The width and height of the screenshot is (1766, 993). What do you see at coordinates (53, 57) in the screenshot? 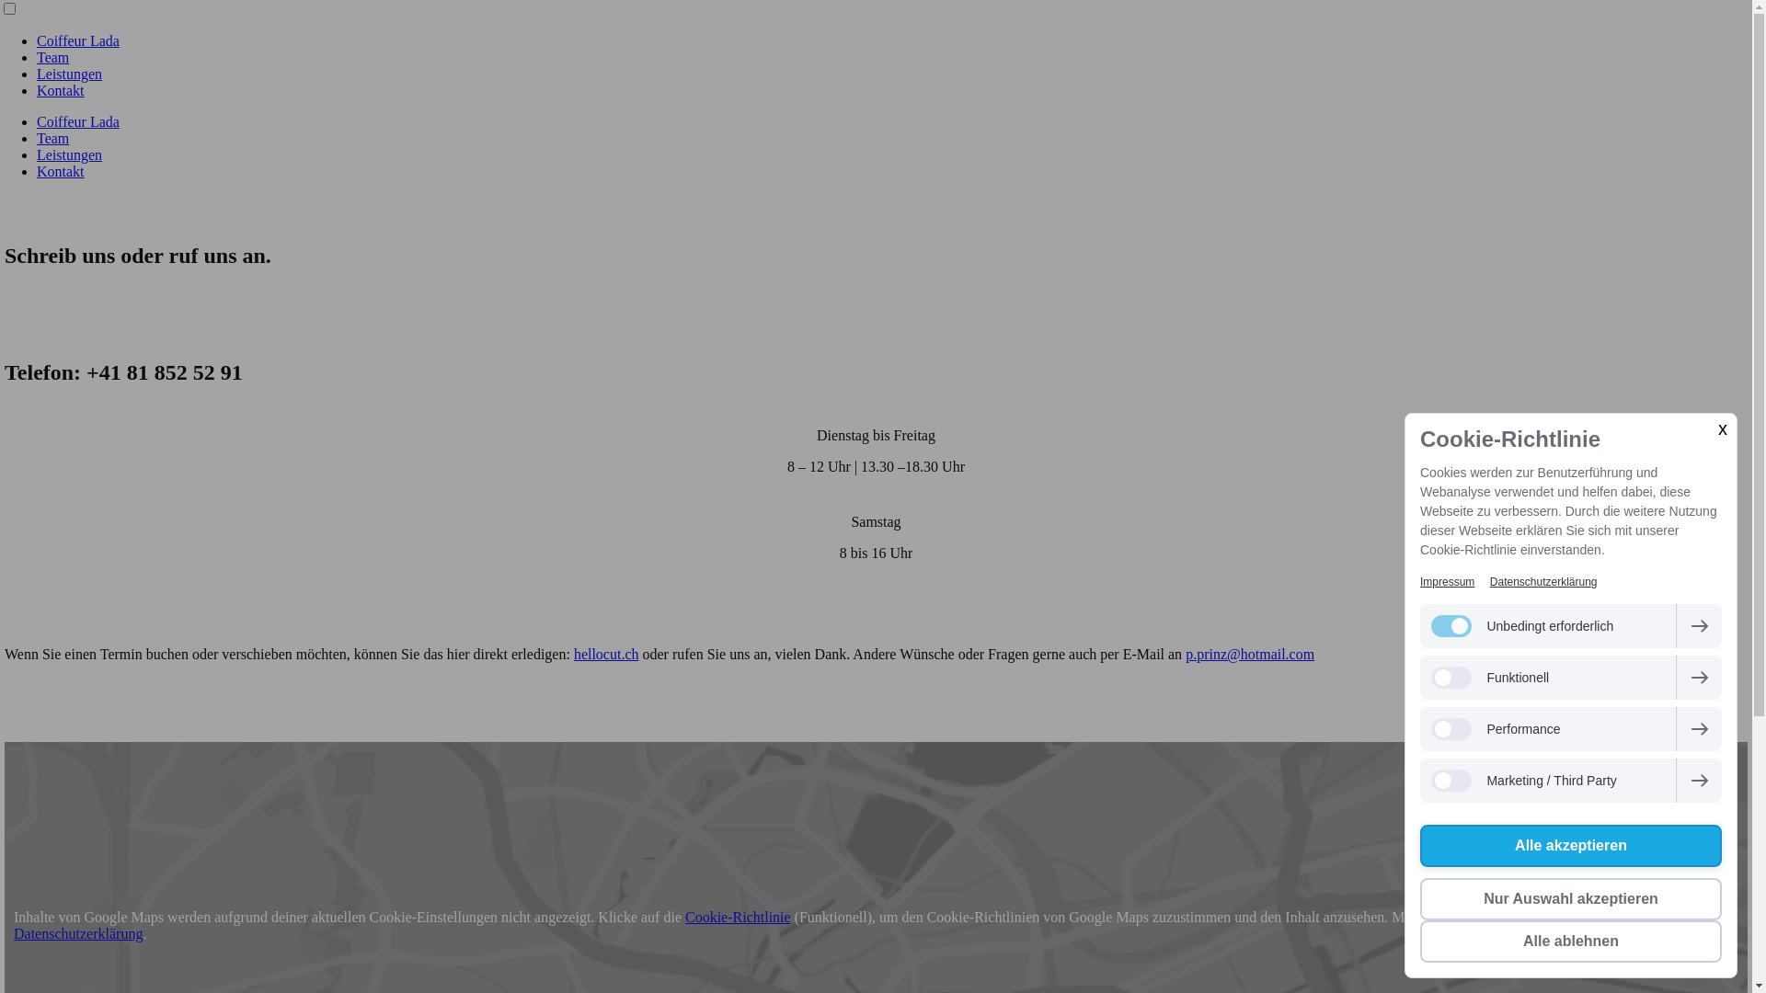
I see `Team` at bounding box center [53, 57].